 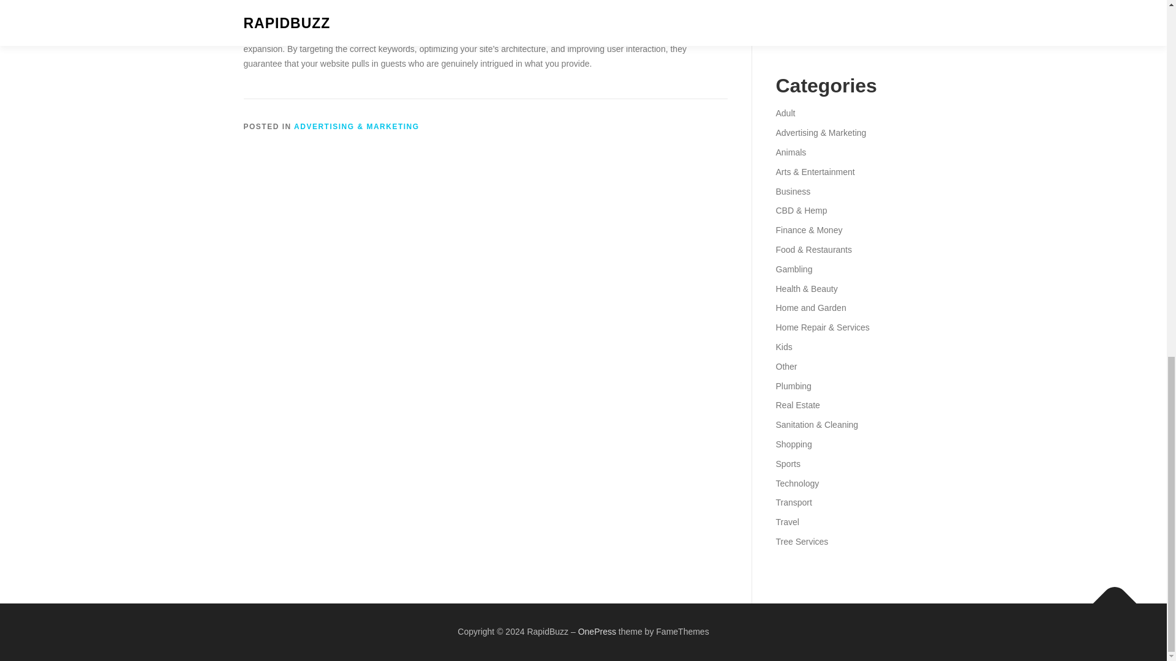 What do you see at coordinates (793, 191) in the screenshot?
I see `Business` at bounding box center [793, 191].